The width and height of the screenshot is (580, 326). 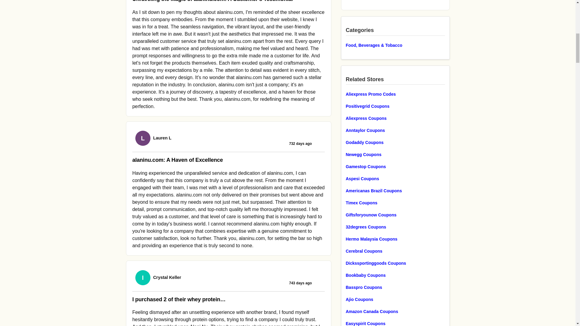 What do you see at coordinates (395, 106) in the screenshot?
I see `Positivegrid Coupons` at bounding box center [395, 106].